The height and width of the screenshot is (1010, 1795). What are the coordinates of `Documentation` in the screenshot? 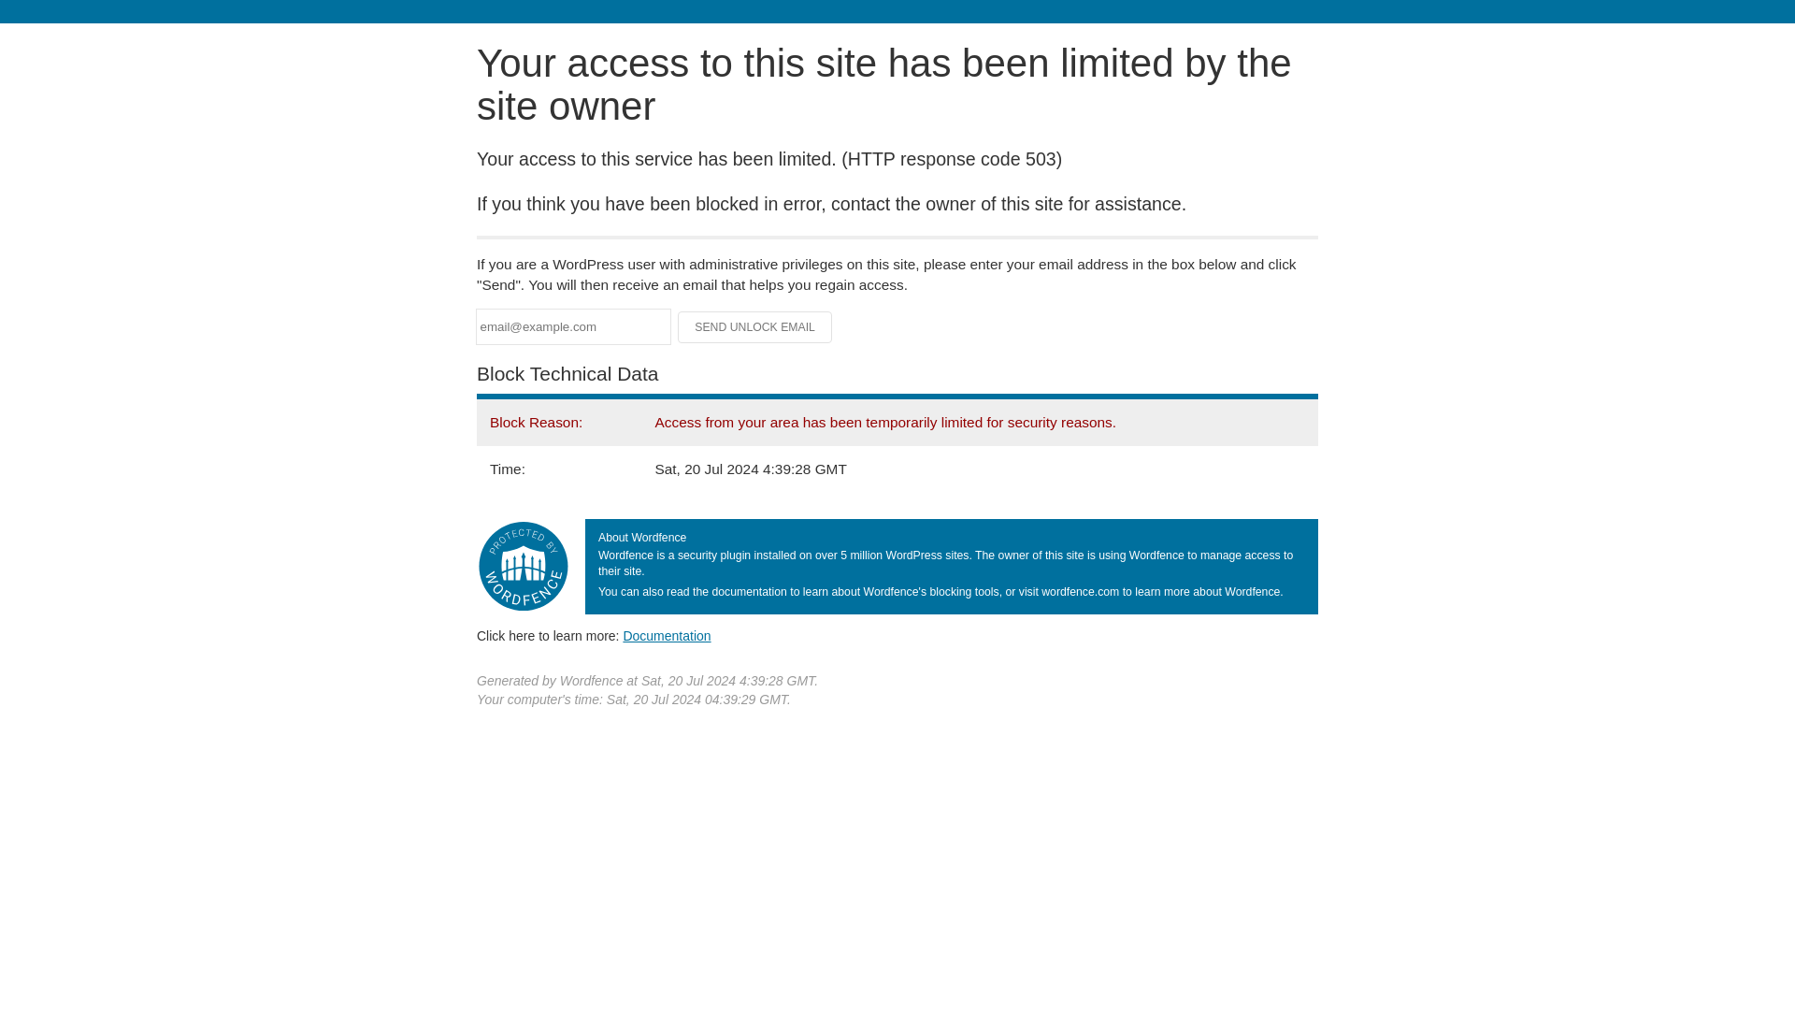 It's located at (667, 635).